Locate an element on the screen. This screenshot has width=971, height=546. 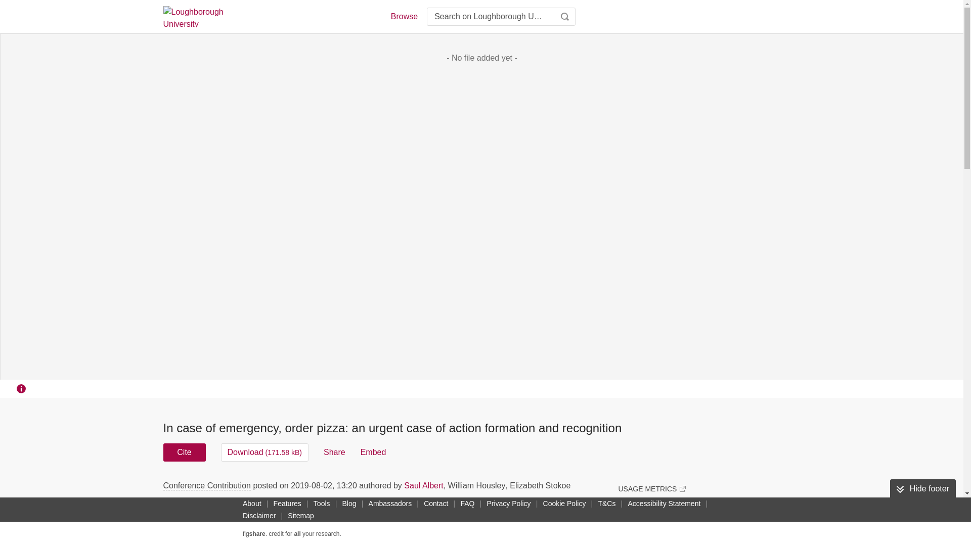
Cookie Policy is located at coordinates (564, 503).